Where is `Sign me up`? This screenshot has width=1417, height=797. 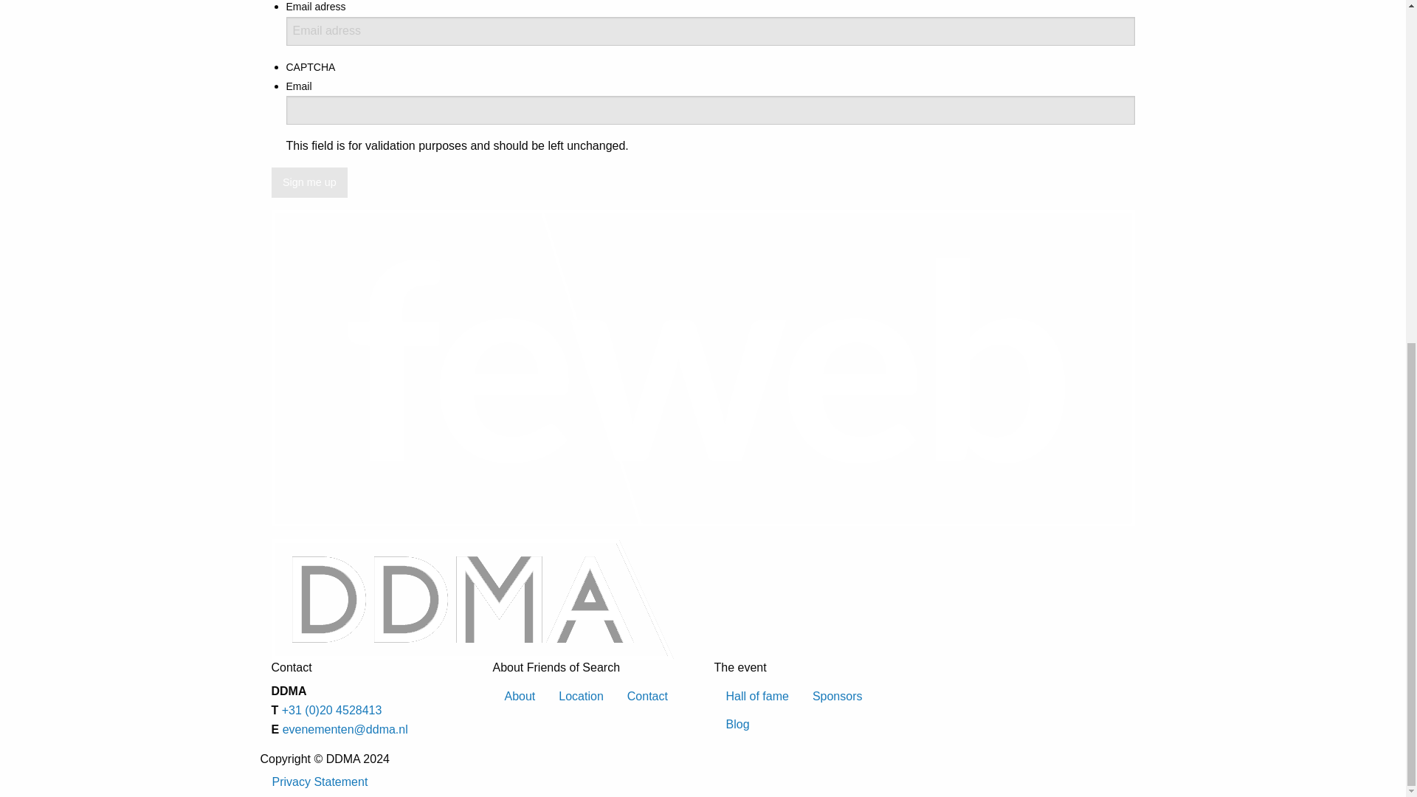 Sign me up is located at coordinates (310, 182).